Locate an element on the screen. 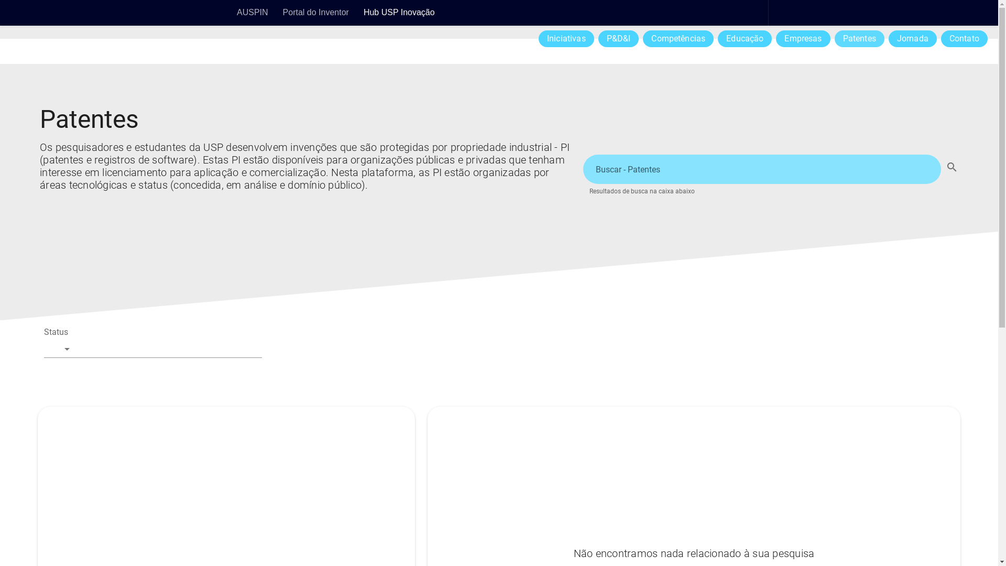 This screenshot has height=566, width=1006. Jornada is located at coordinates (913, 39).